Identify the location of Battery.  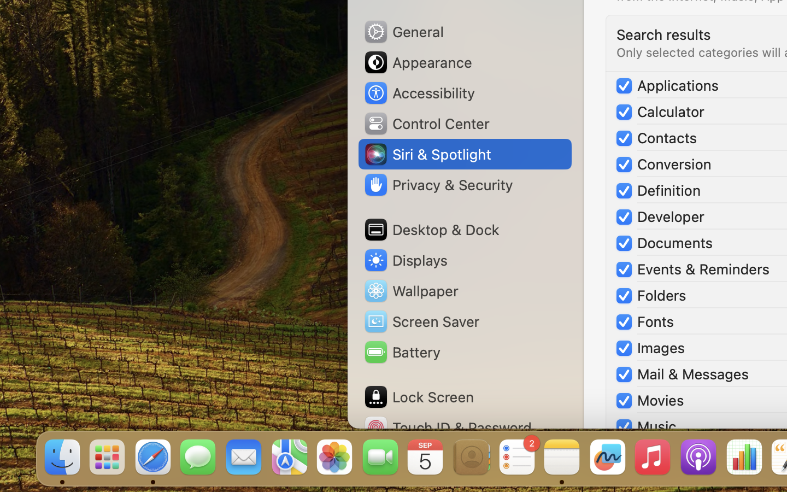
(402, 352).